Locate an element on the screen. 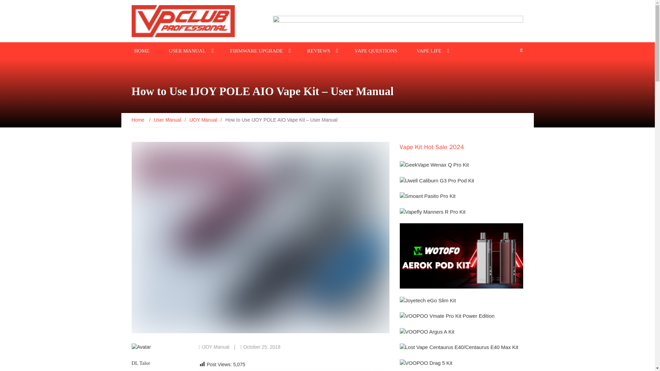  USER MANUAL is located at coordinates (187, 50).